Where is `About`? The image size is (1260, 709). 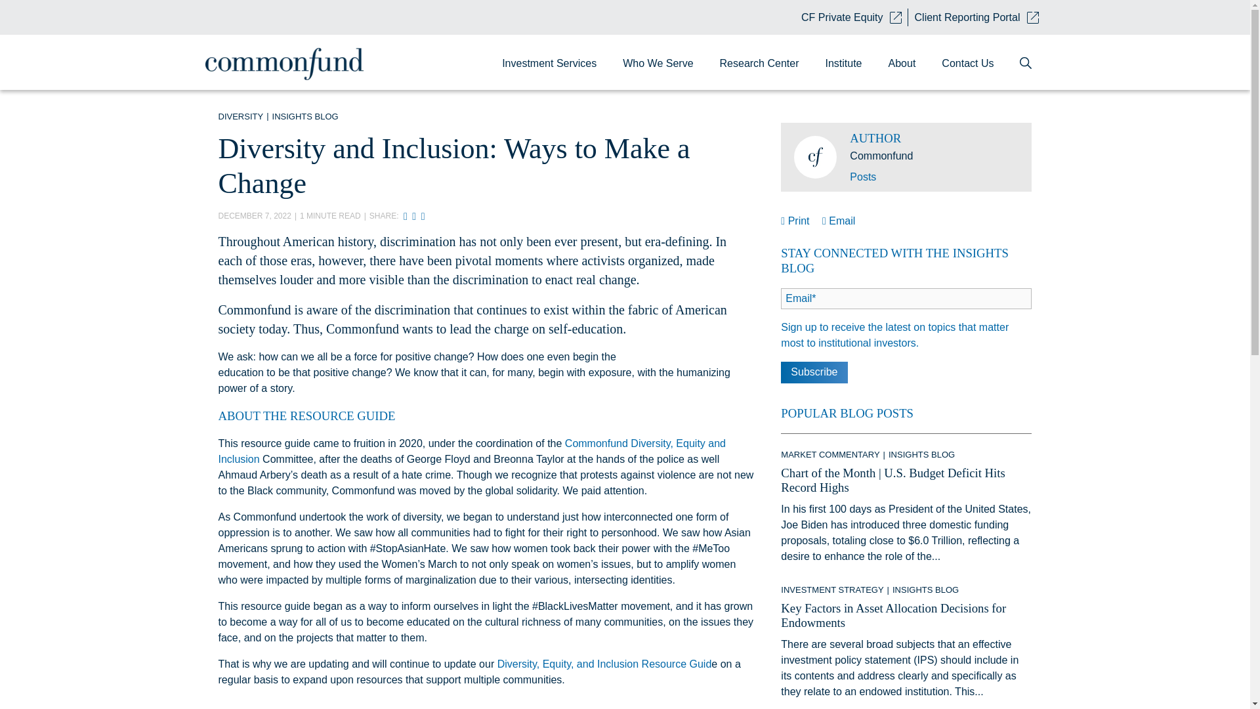 About is located at coordinates (902, 63).